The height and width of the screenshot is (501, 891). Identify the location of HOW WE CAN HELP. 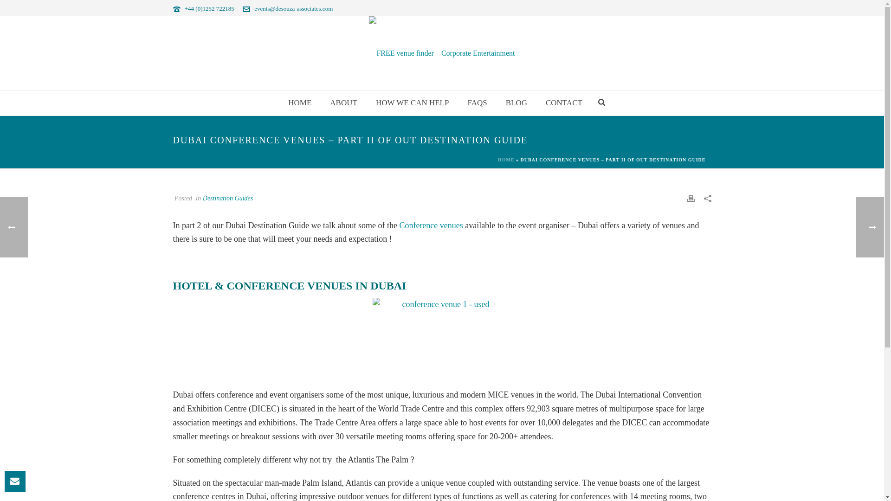
(412, 103).